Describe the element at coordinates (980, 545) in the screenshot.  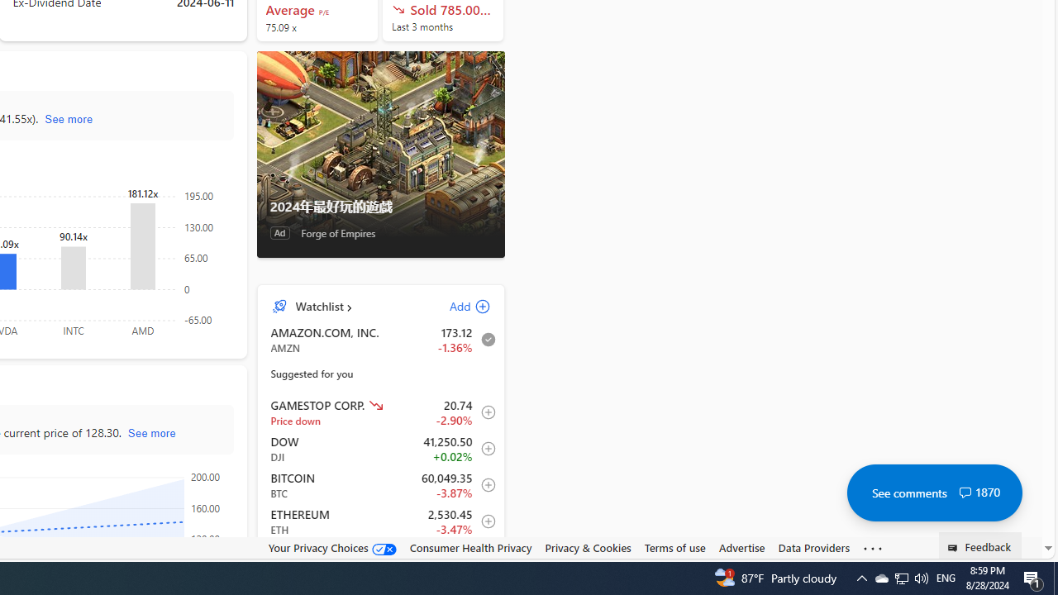
I see `Feedback` at that location.